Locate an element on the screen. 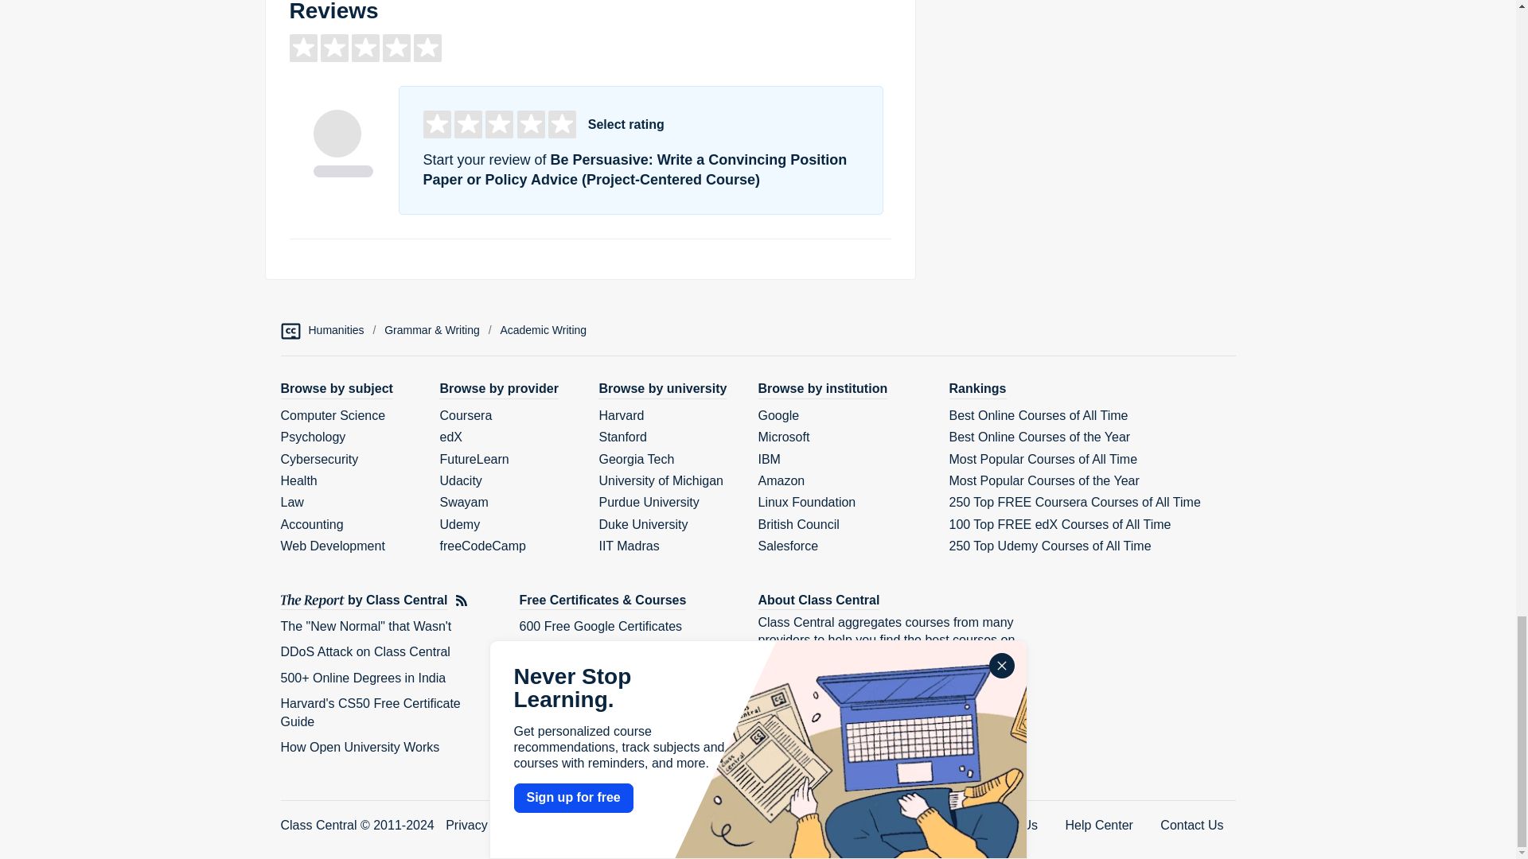 This screenshot has height=859, width=1528. 1700 Free Coursera Courses is located at coordinates (601, 678).